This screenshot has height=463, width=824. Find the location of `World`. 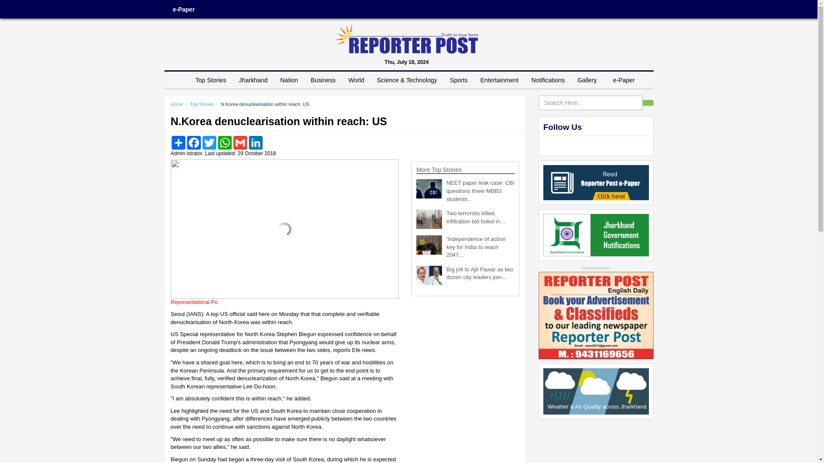

World is located at coordinates (356, 80).